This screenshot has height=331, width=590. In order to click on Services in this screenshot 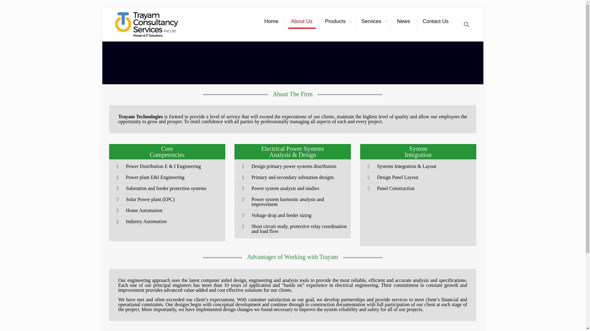, I will do `click(373, 21)`.